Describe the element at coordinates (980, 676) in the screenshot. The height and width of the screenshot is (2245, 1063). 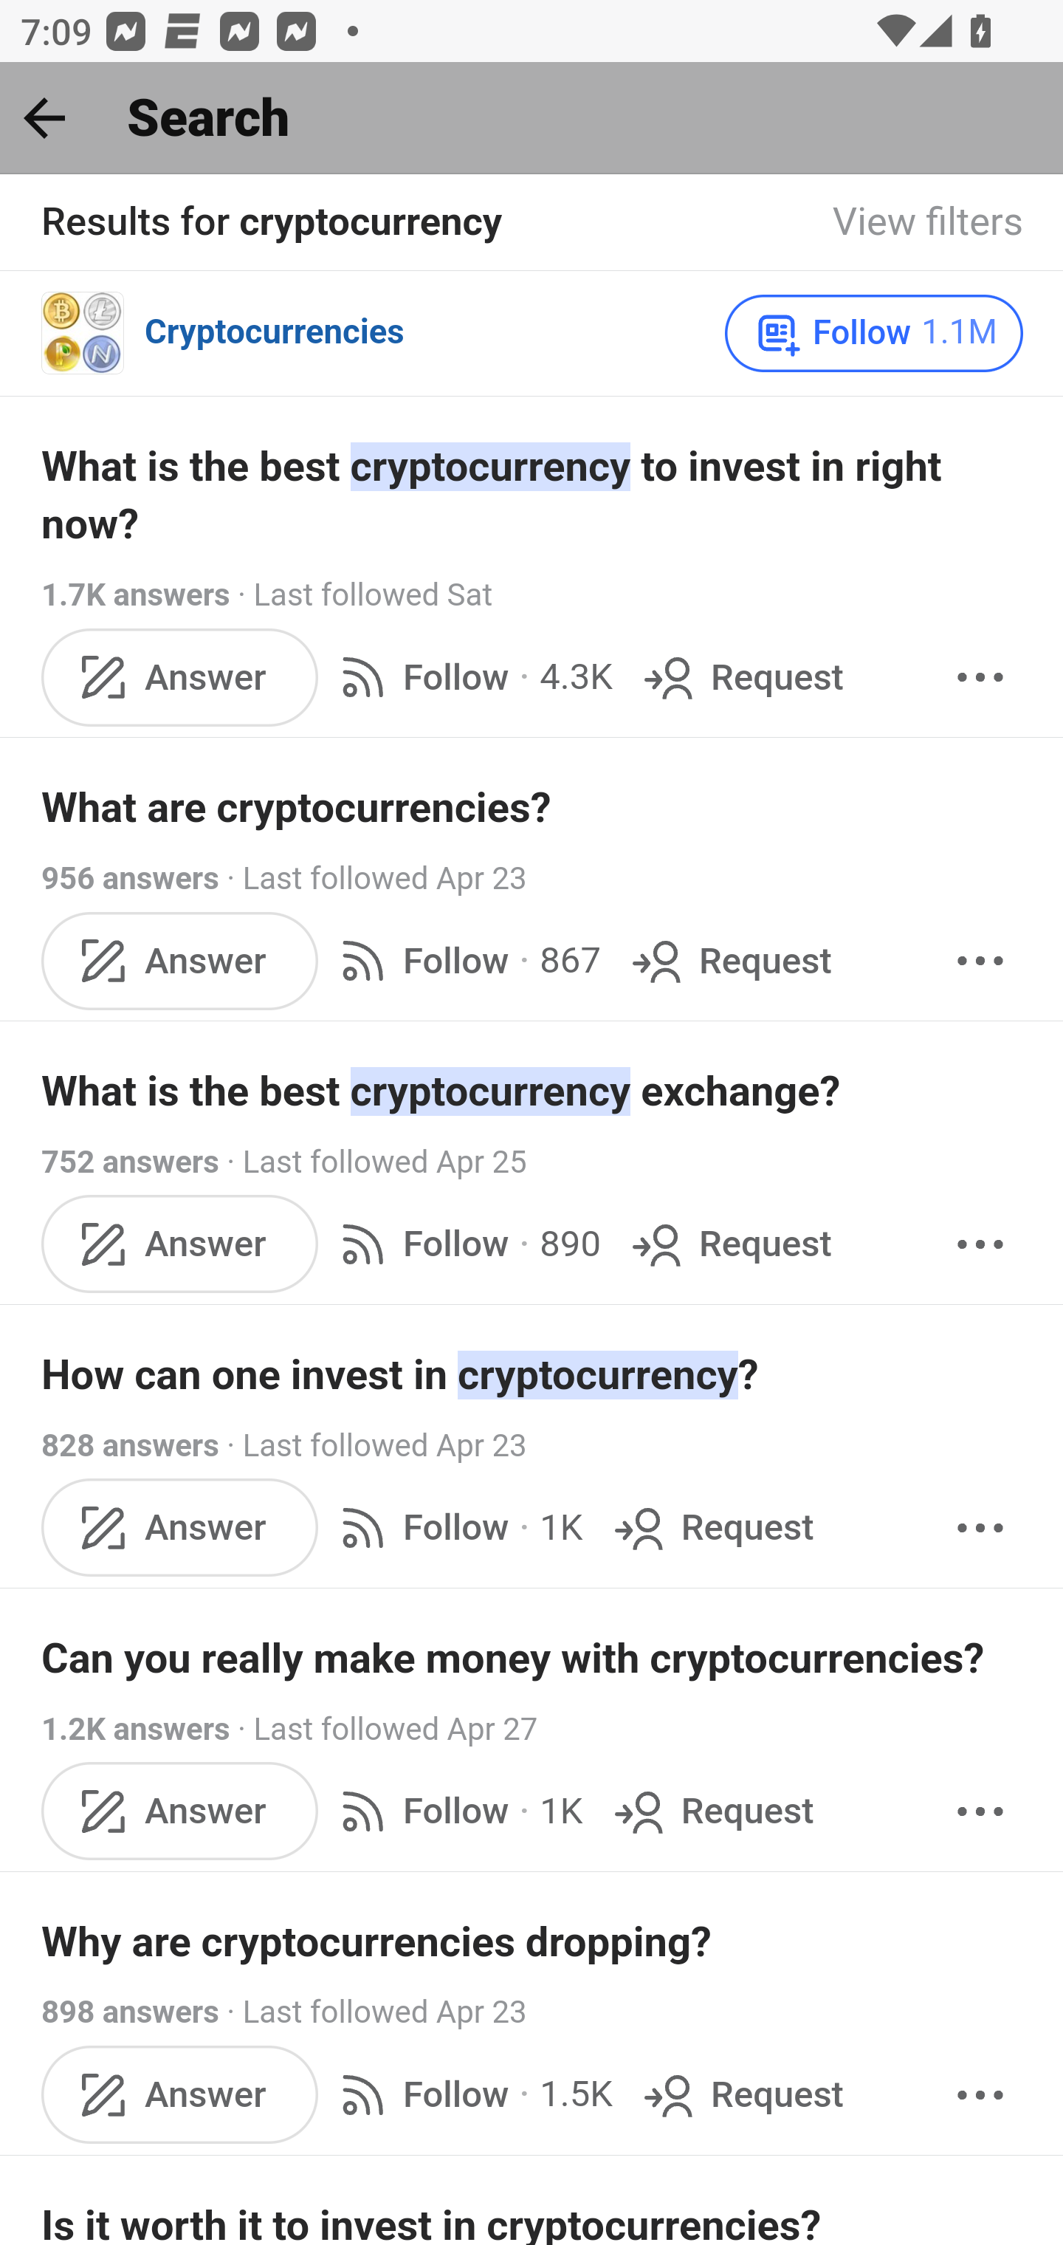
I see `More` at that location.